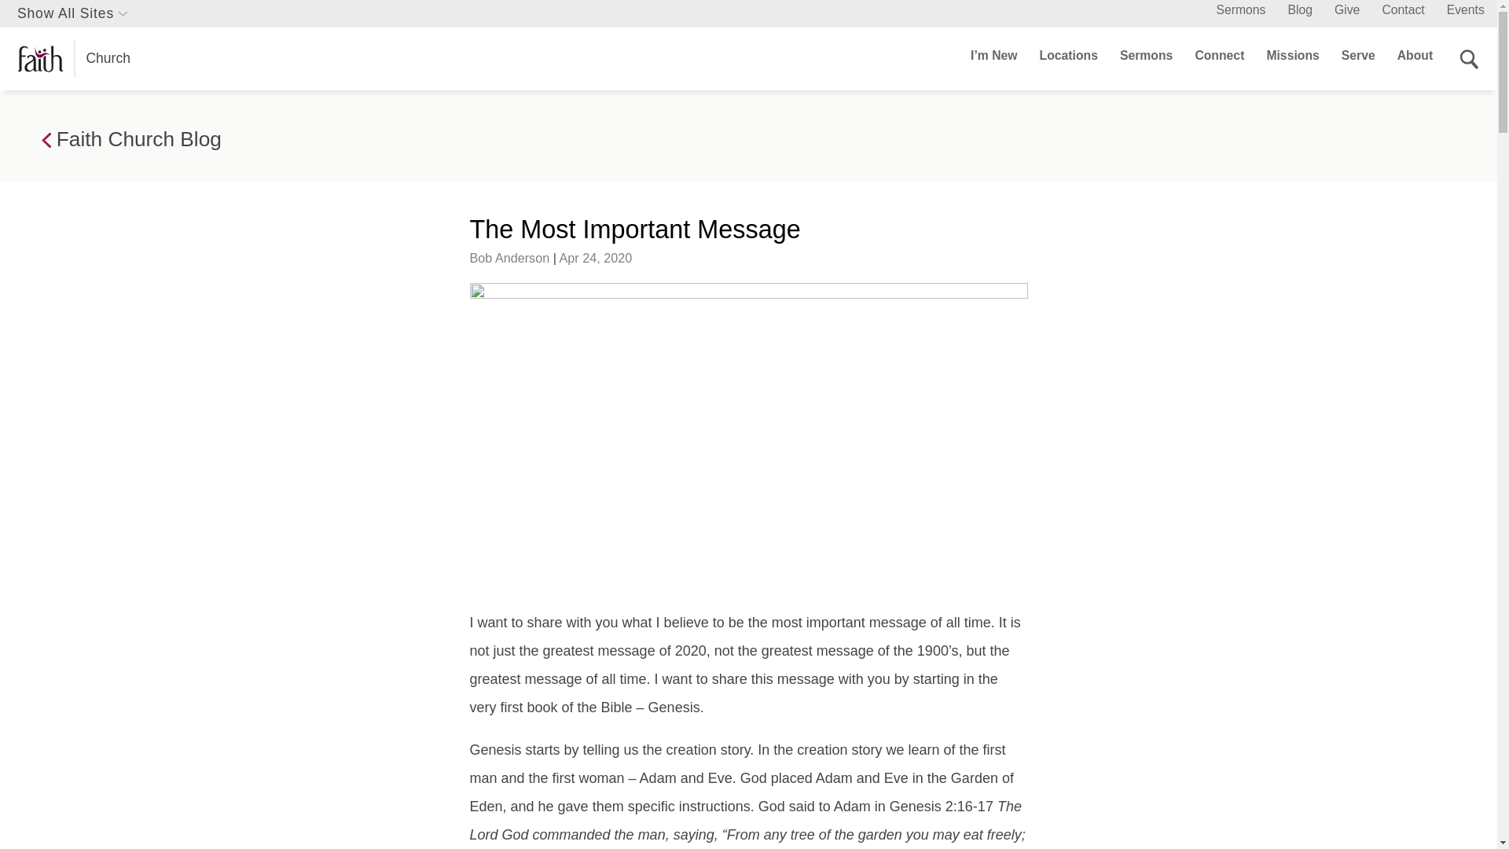 The width and height of the screenshot is (1509, 849). What do you see at coordinates (1346, 9) in the screenshot?
I see `Give` at bounding box center [1346, 9].